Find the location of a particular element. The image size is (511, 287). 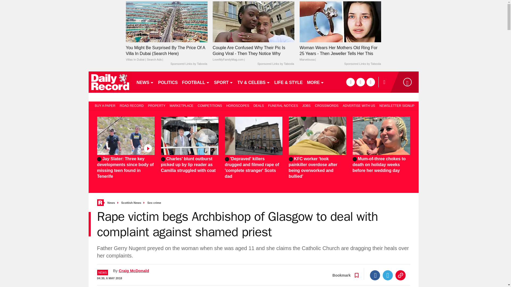

POLITICS is located at coordinates (168, 82).